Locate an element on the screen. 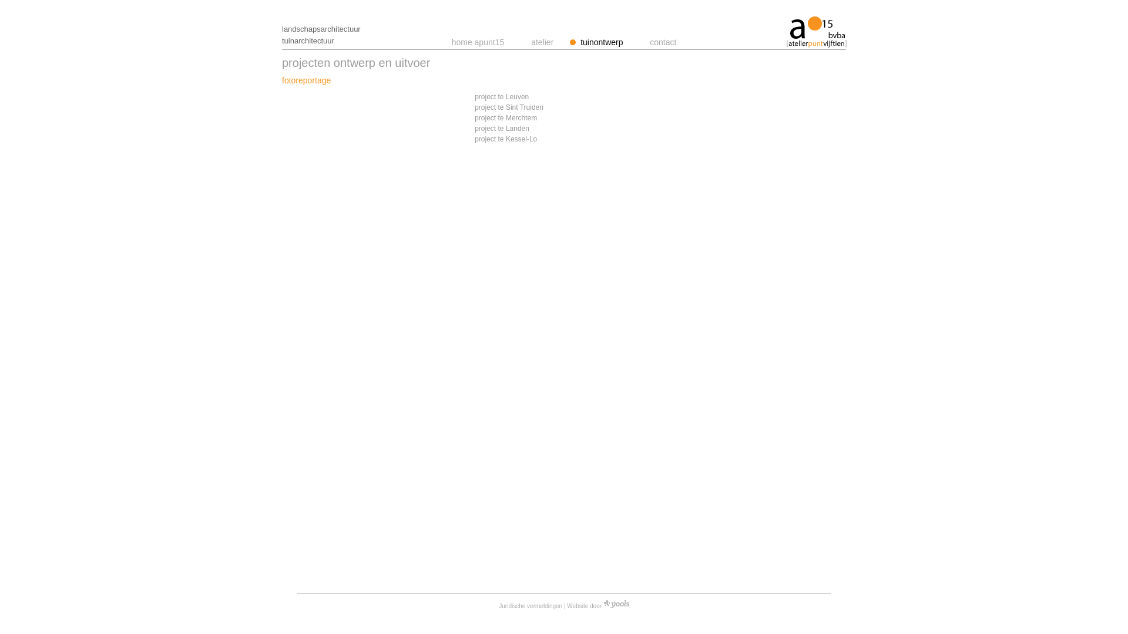  Juridische vermeldingen is located at coordinates (531, 606).